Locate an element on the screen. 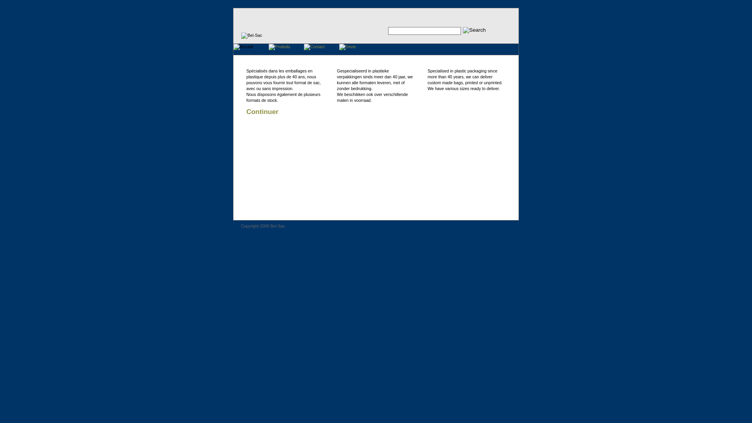 This screenshot has height=423, width=752. Bel-Sac is located at coordinates (251, 36).